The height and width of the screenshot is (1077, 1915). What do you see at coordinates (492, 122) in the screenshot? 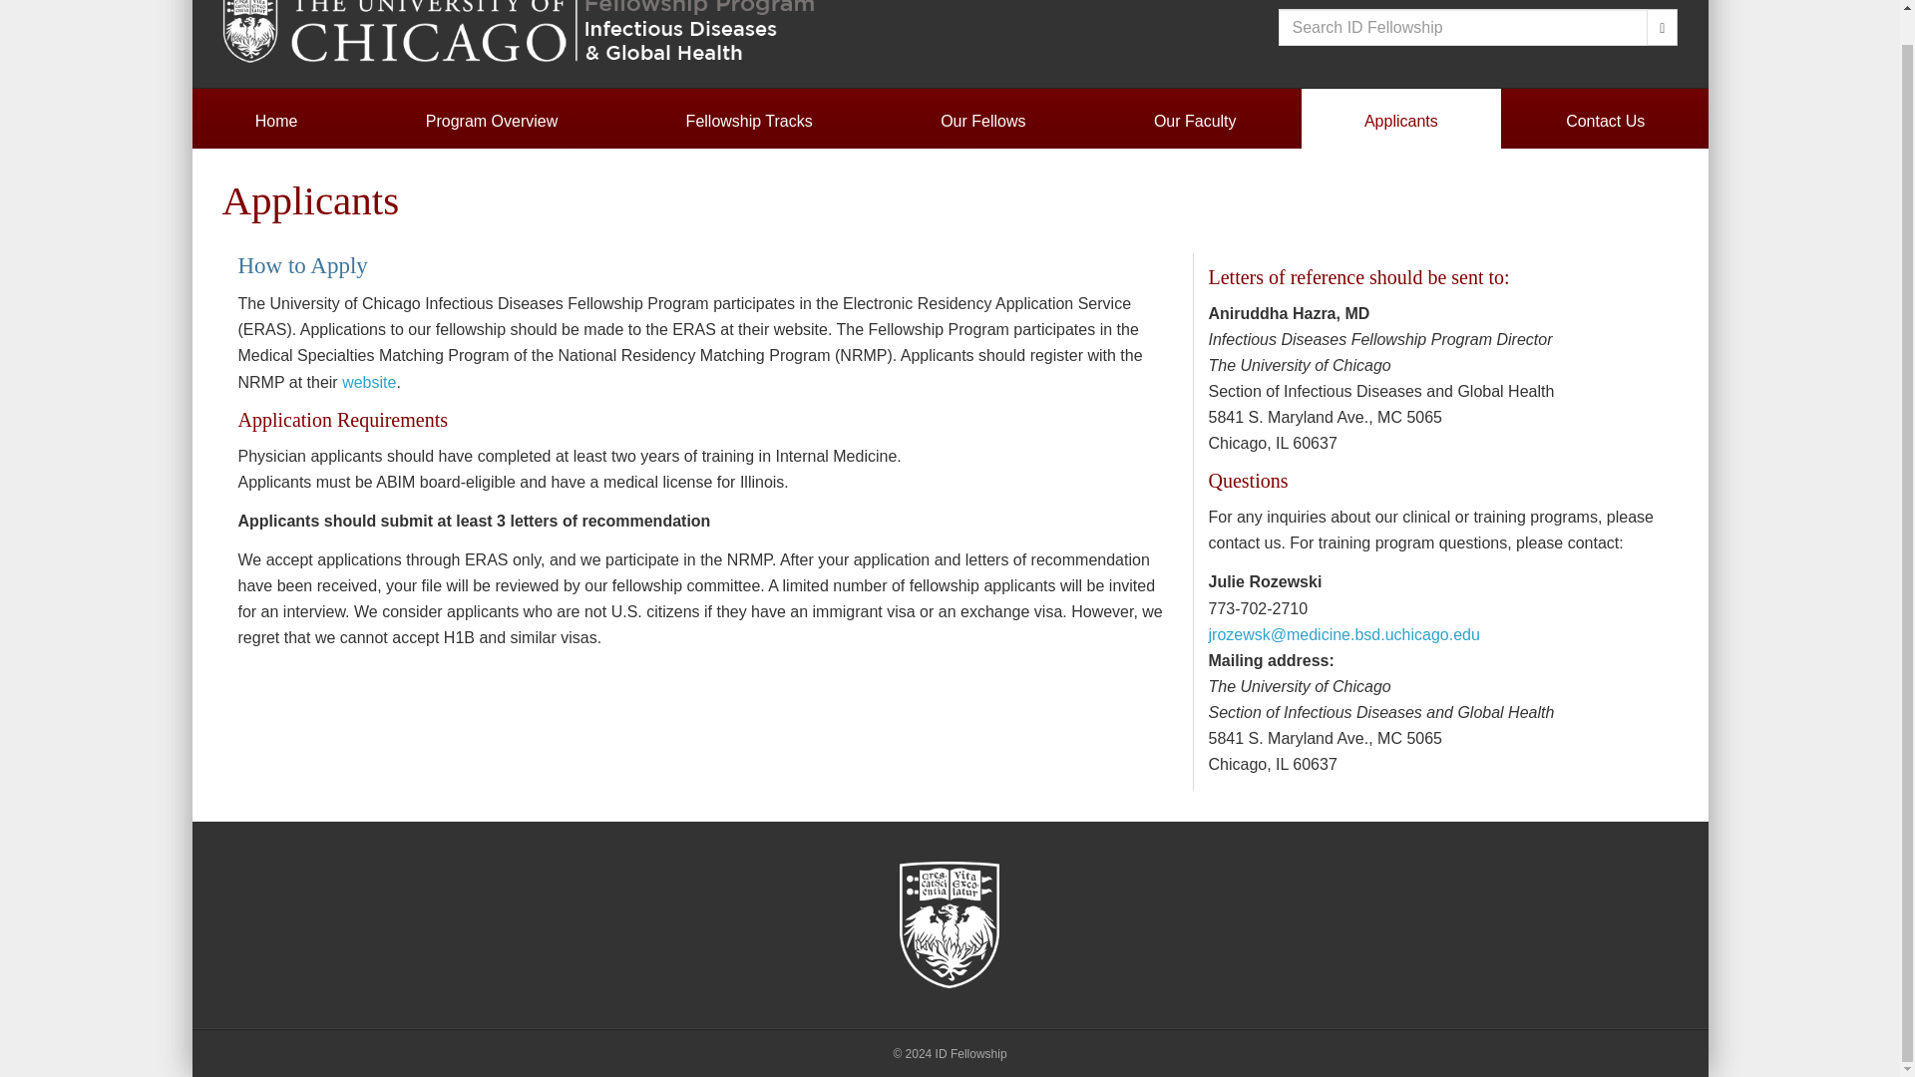
I see `Program Overview` at bounding box center [492, 122].